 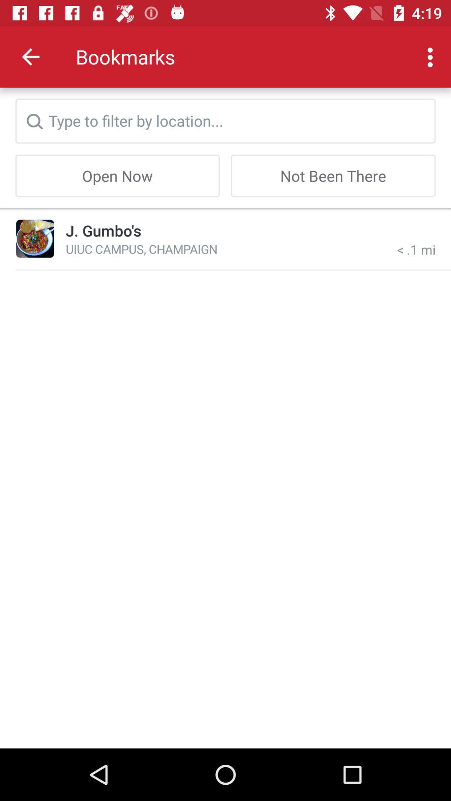 I want to click on press the item next to j. gumbo's icon, so click(x=35, y=239).